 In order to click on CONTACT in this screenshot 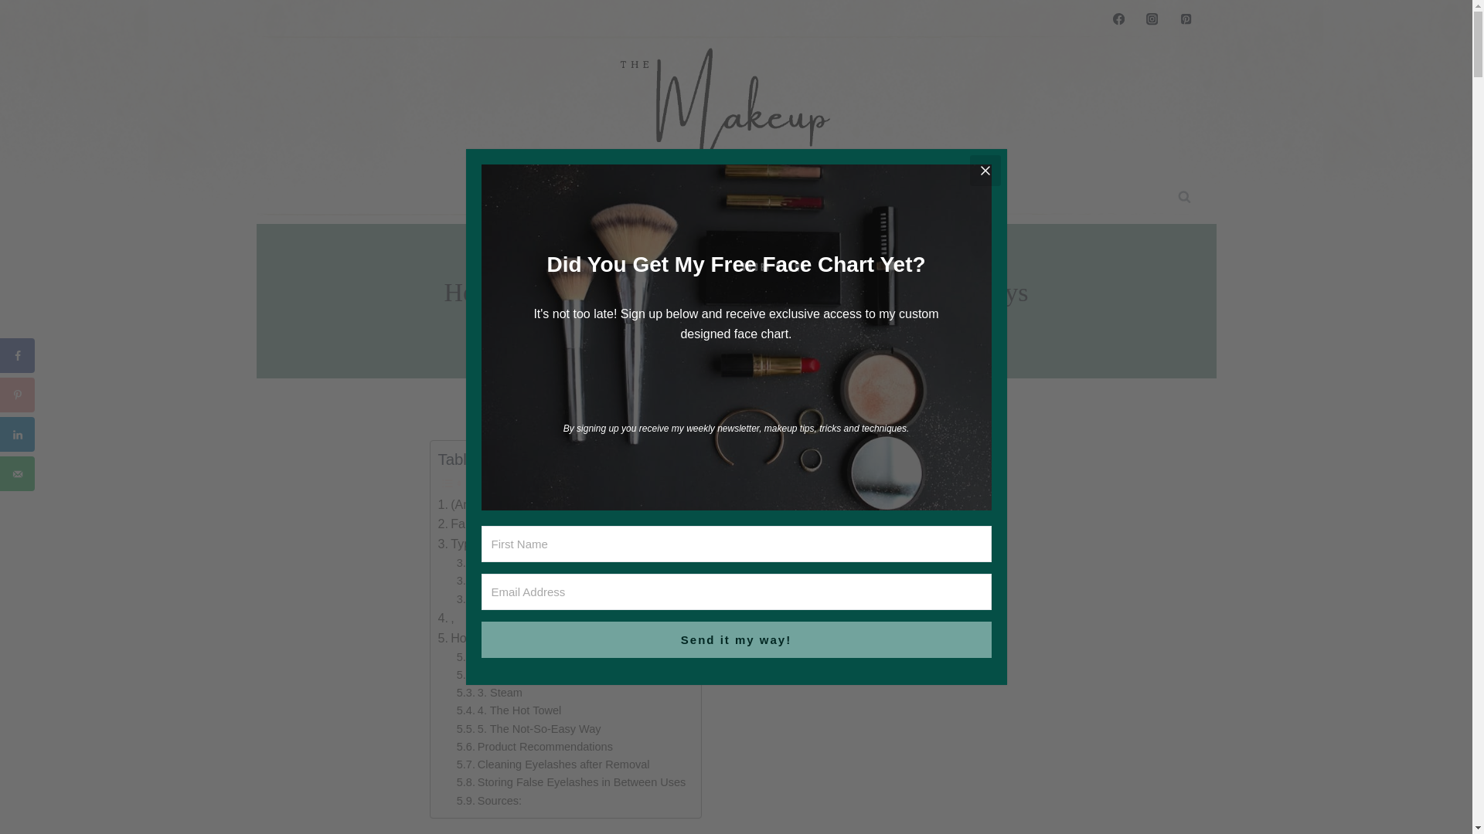, I will do `click(771, 196)`.